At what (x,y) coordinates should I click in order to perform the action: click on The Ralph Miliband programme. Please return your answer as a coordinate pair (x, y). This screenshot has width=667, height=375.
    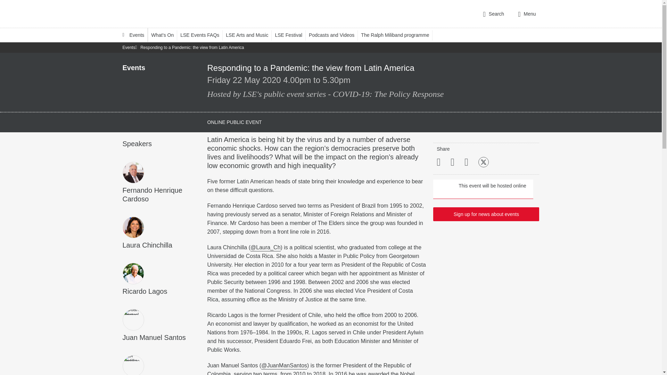
    Looking at the image, I should click on (398, 35).